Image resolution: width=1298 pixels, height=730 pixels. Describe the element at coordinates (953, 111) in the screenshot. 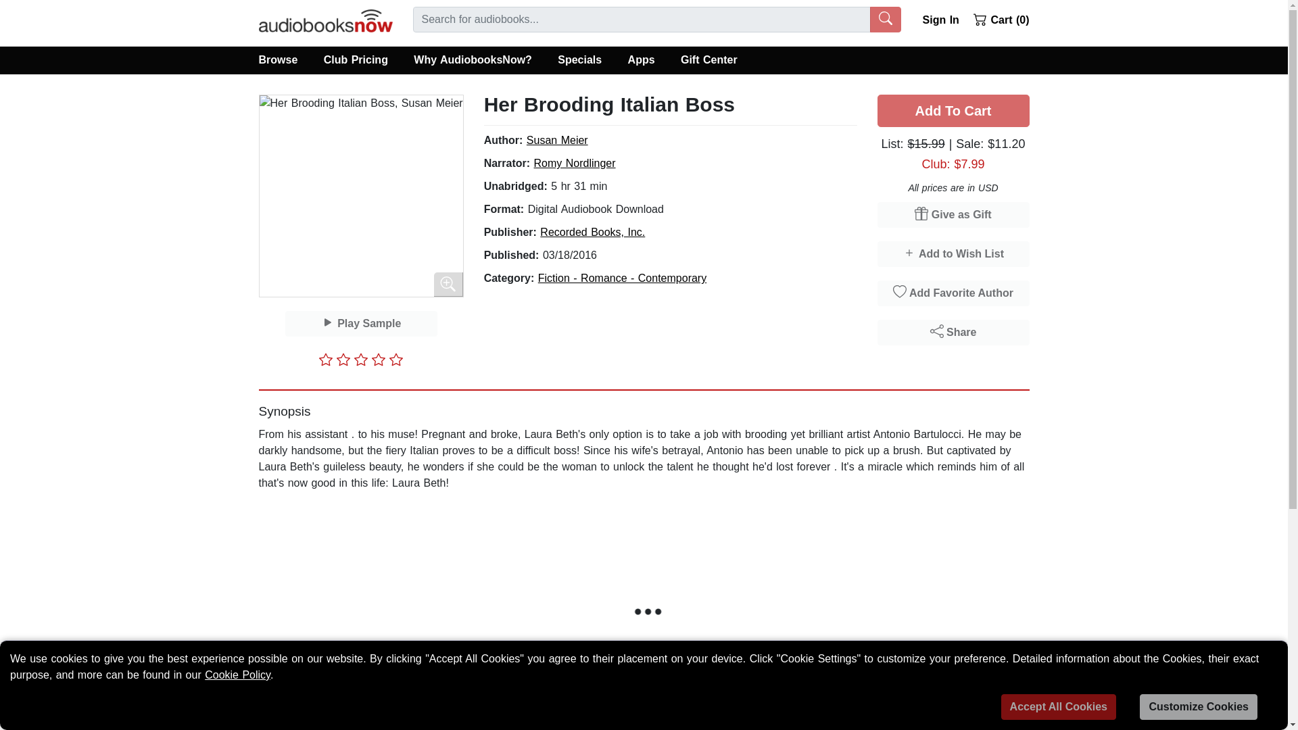

I see `Add To Cart` at that location.